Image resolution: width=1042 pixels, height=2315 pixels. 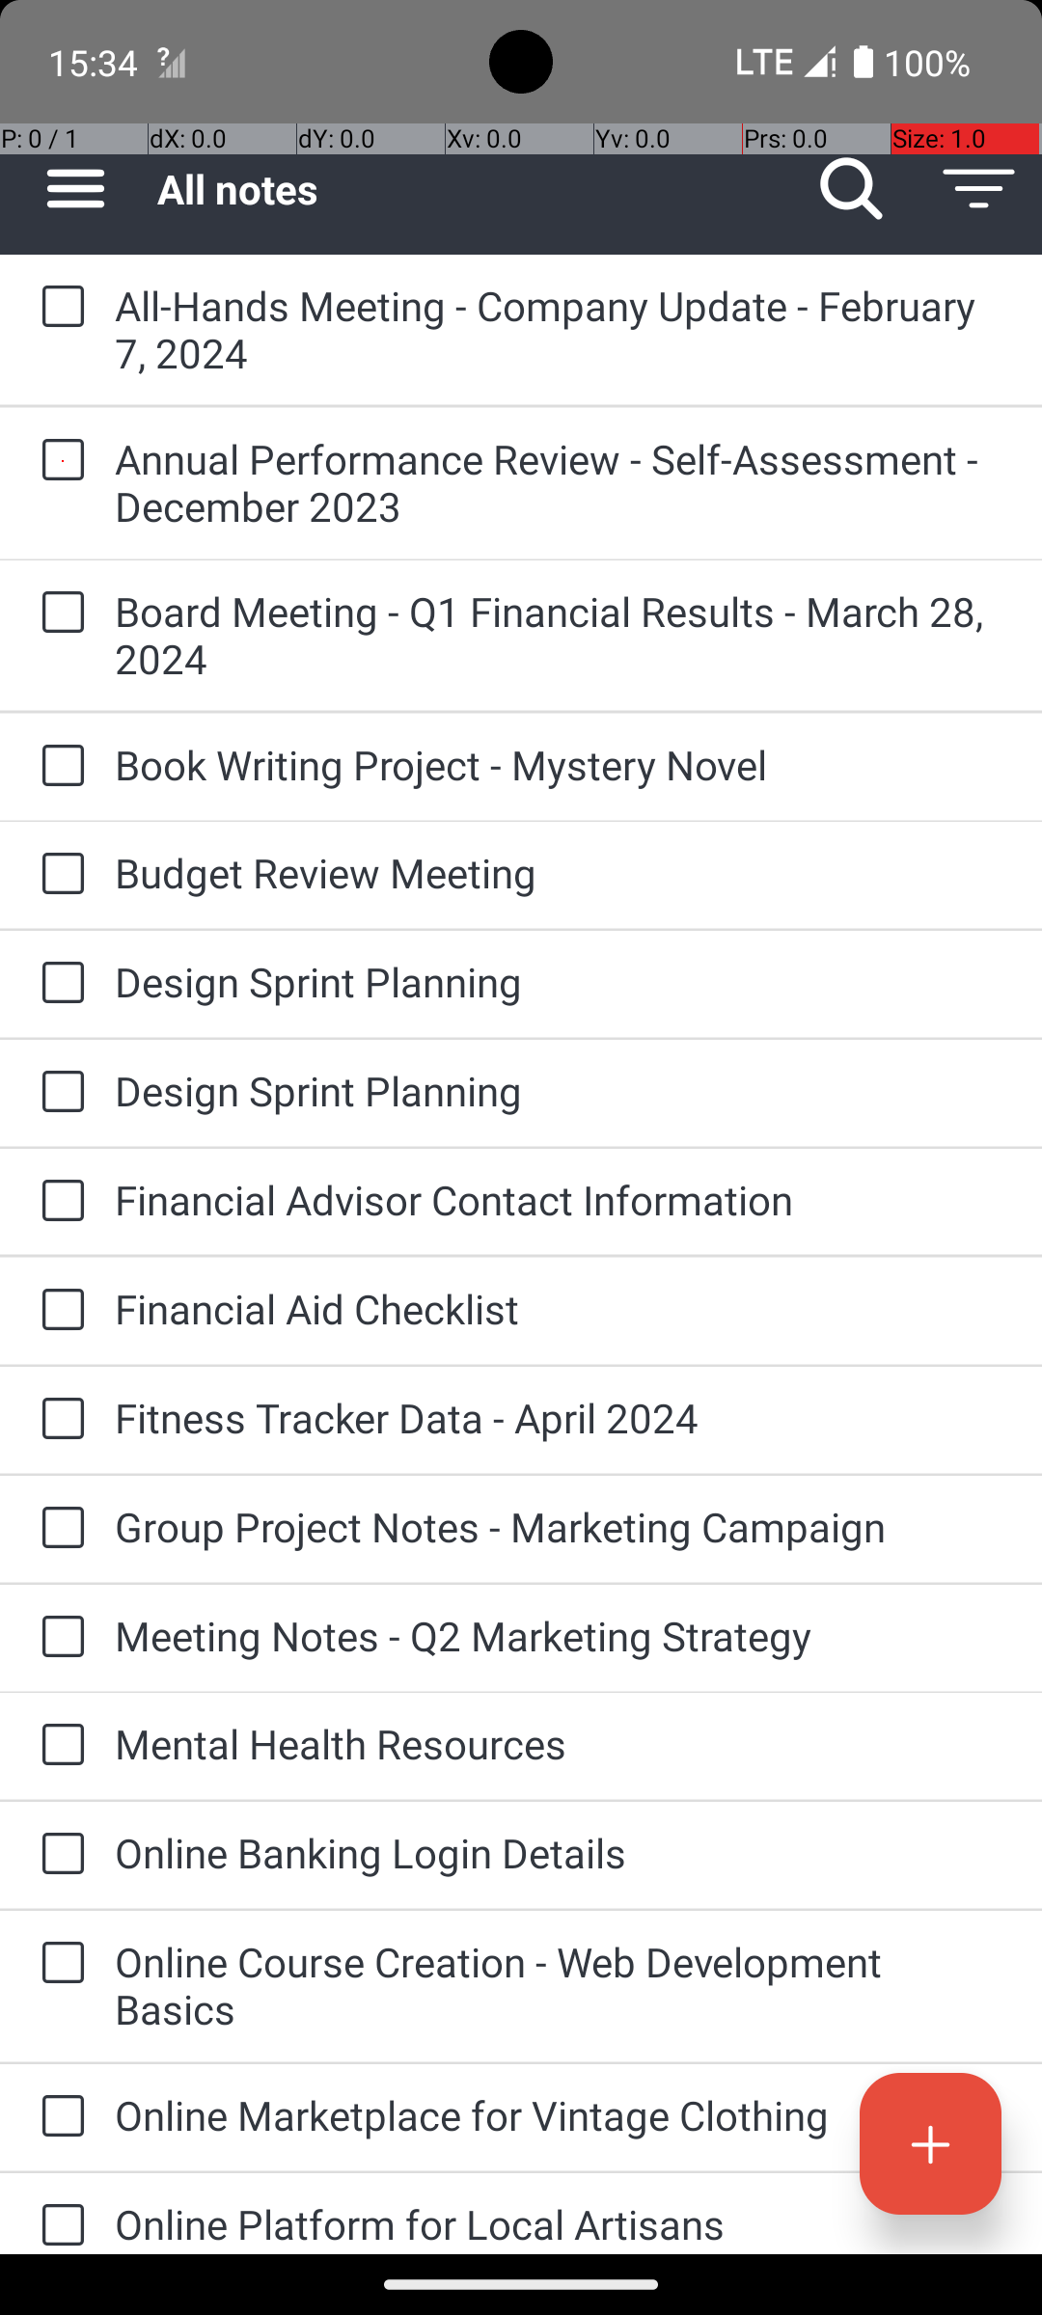 I want to click on Budget Review Meeting, so click(x=560, y=872).